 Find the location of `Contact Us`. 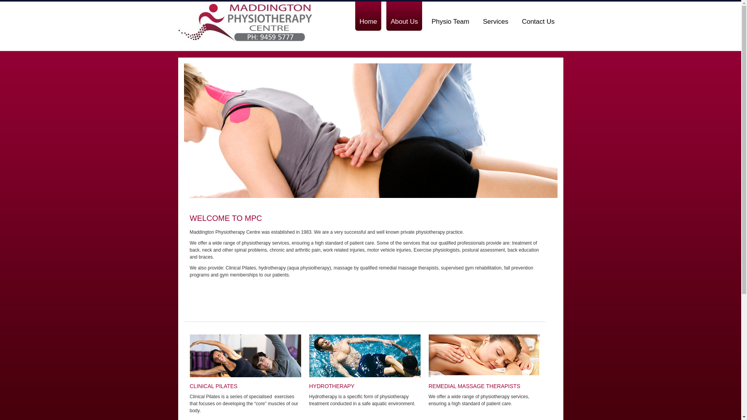

Contact Us is located at coordinates (538, 16).